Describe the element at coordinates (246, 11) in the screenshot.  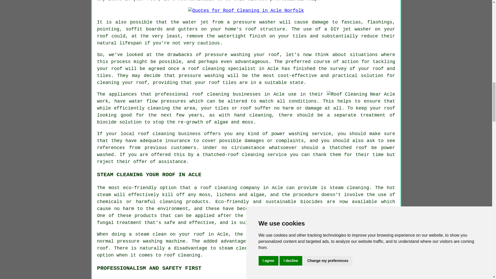
I see `Quotes for Roof Cleaning in Acle Norfolk` at that location.